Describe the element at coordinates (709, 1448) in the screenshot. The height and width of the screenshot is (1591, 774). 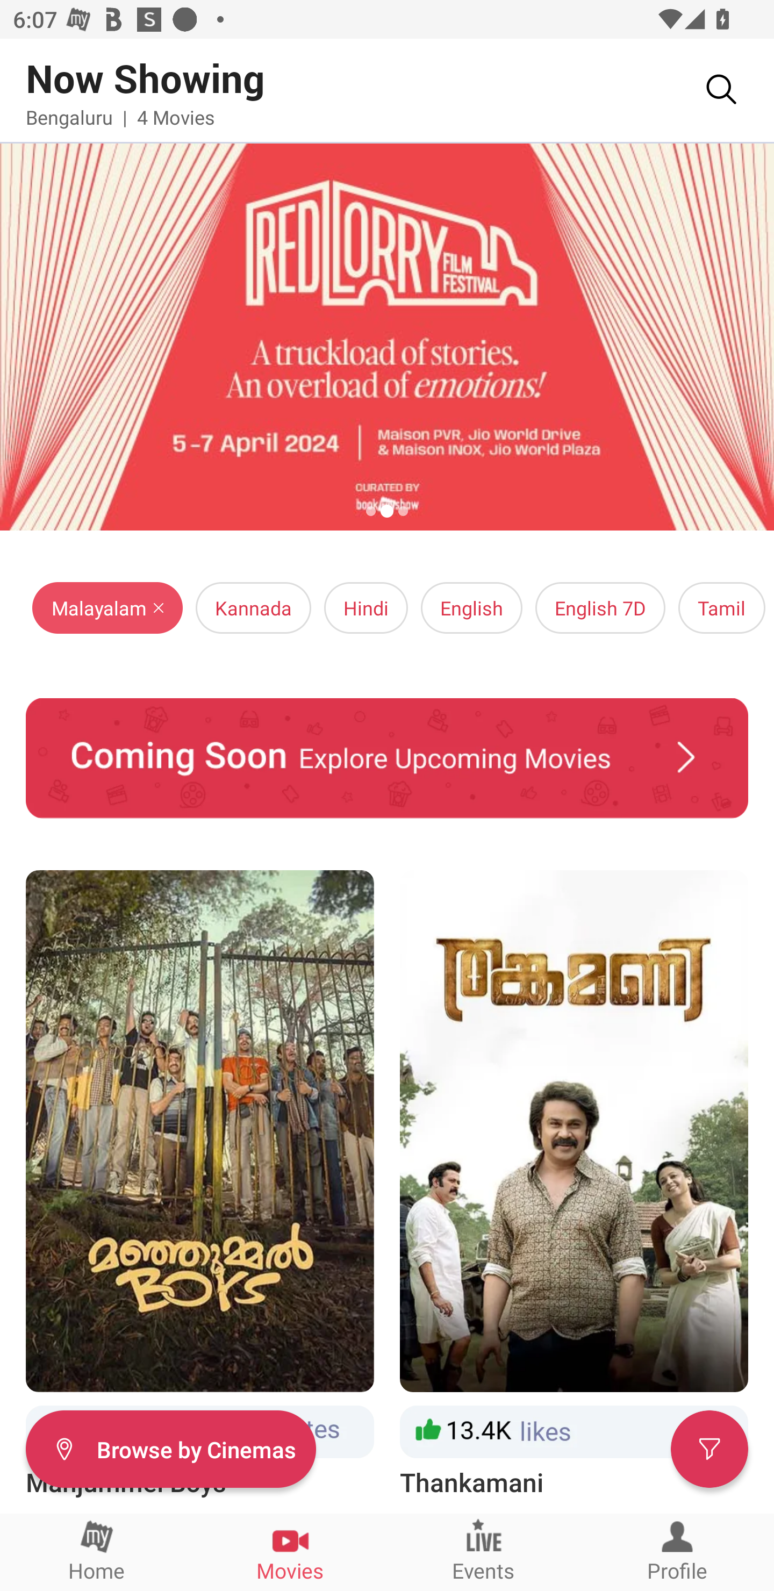
I see `Filter` at that location.